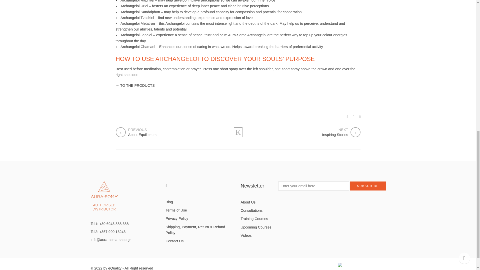 The width and height of the screenshot is (480, 270). I want to click on Terms of Use, so click(200, 210).